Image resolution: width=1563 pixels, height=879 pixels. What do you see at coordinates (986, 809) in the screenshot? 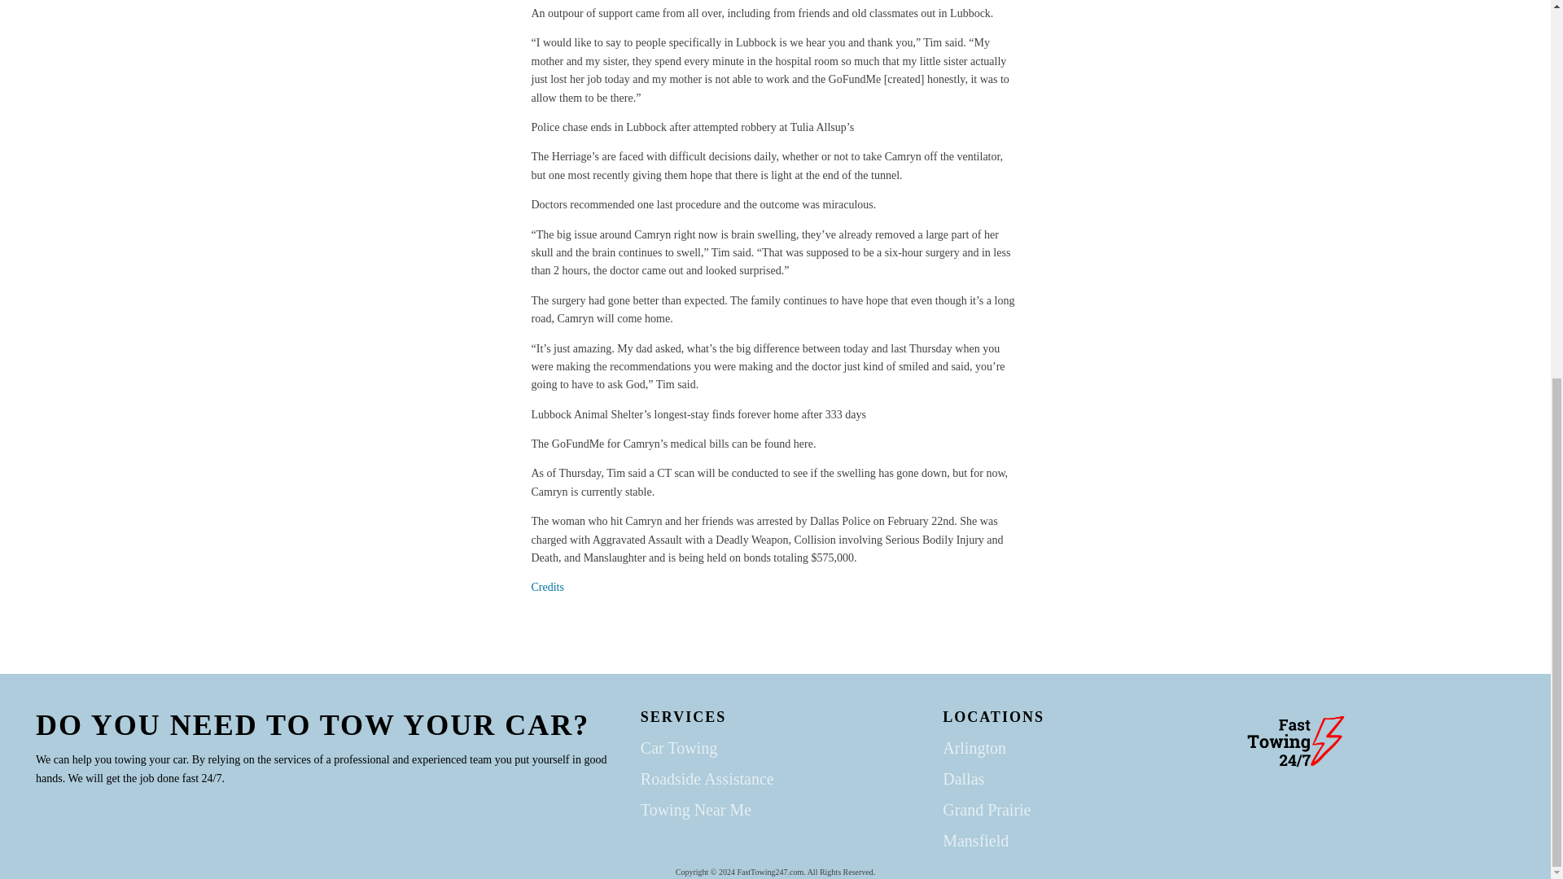
I see `Grand Prairie` at bounding box center [986, 809].